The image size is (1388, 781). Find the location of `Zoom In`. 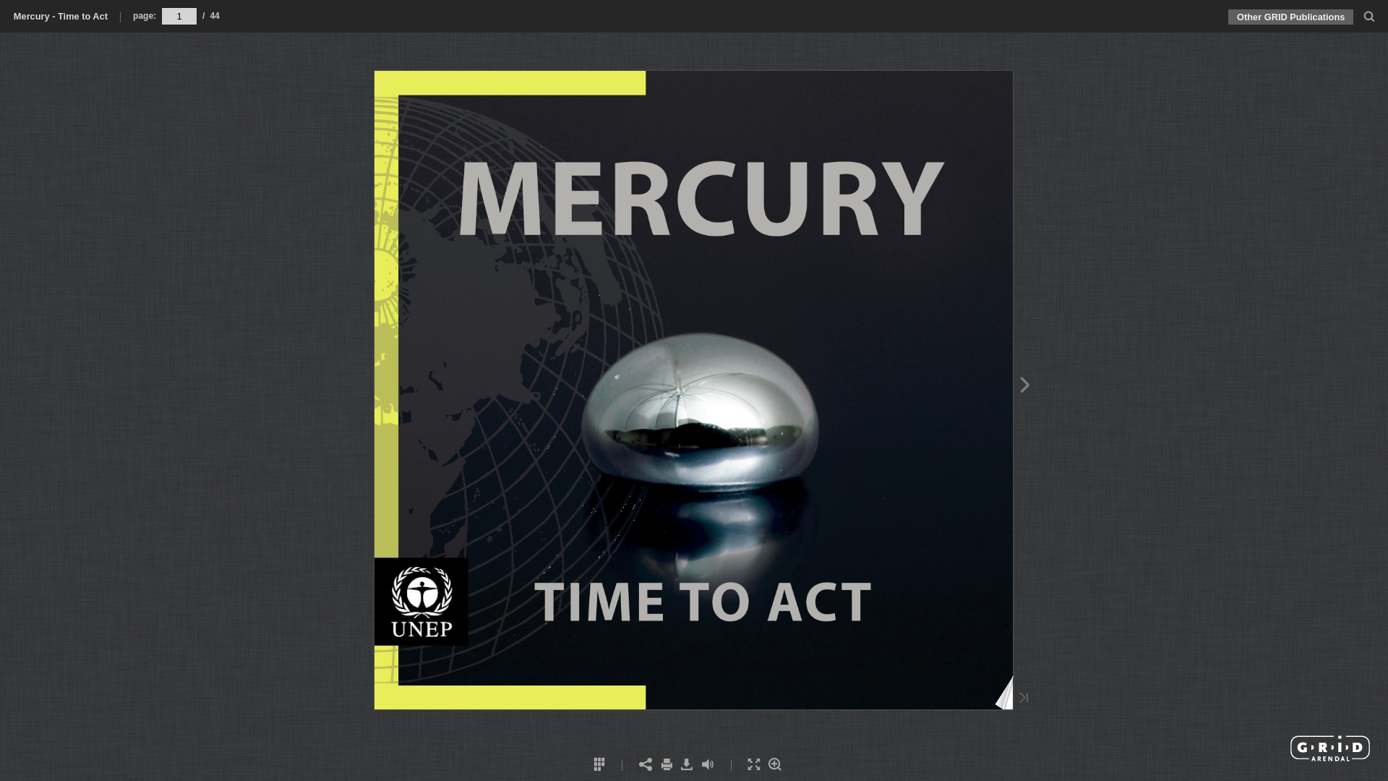

Zoom In is located at coordinates (775, 765).